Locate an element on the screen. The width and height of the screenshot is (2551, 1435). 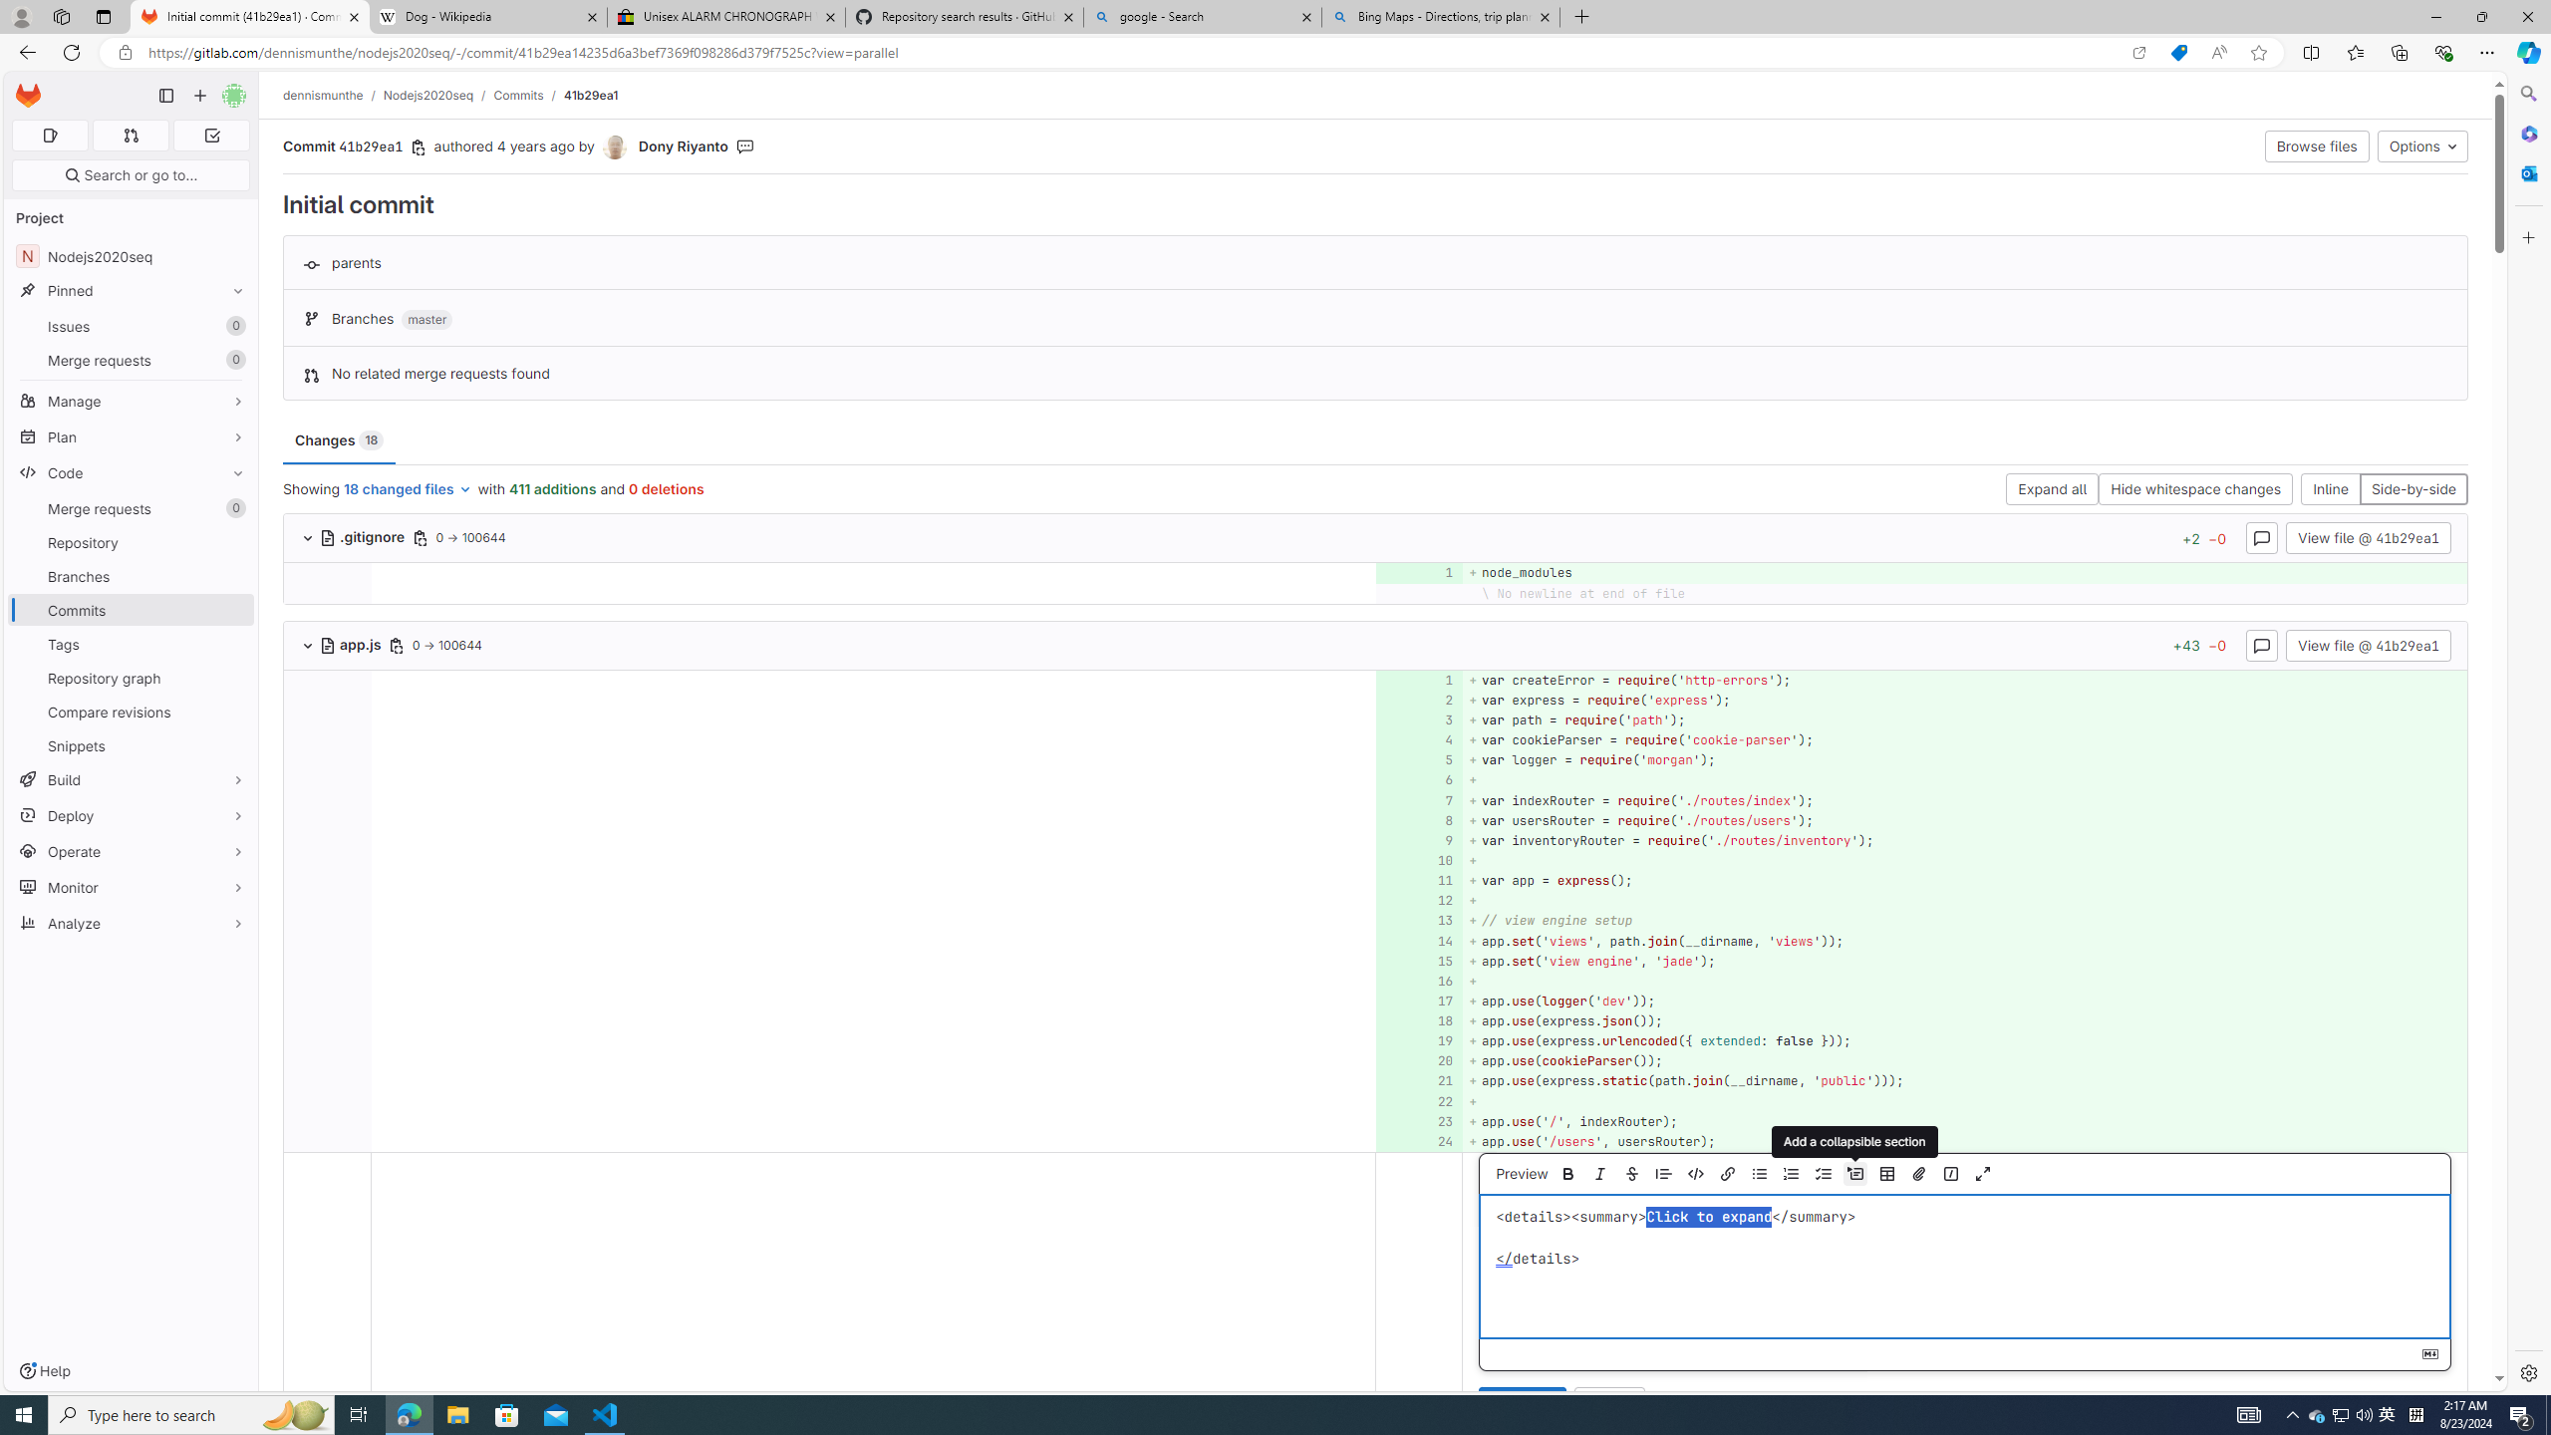
Dony Riyanto's avatar is located at coordinates (616, 147).